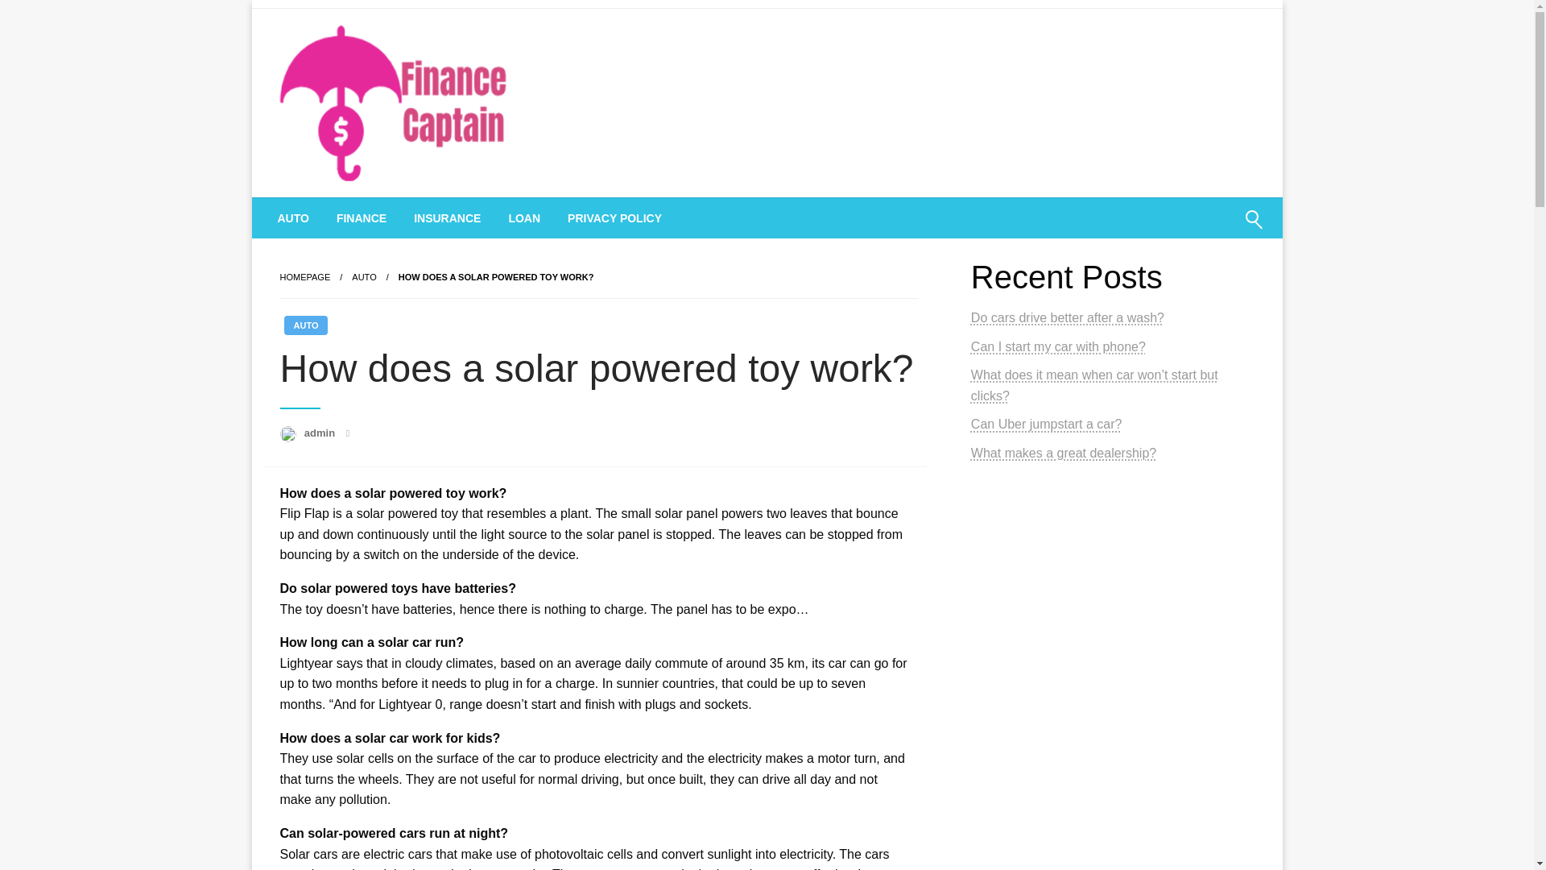  Describe the element at coordinates (380, 217) in the screenshot. I see `finance captain` at that location.